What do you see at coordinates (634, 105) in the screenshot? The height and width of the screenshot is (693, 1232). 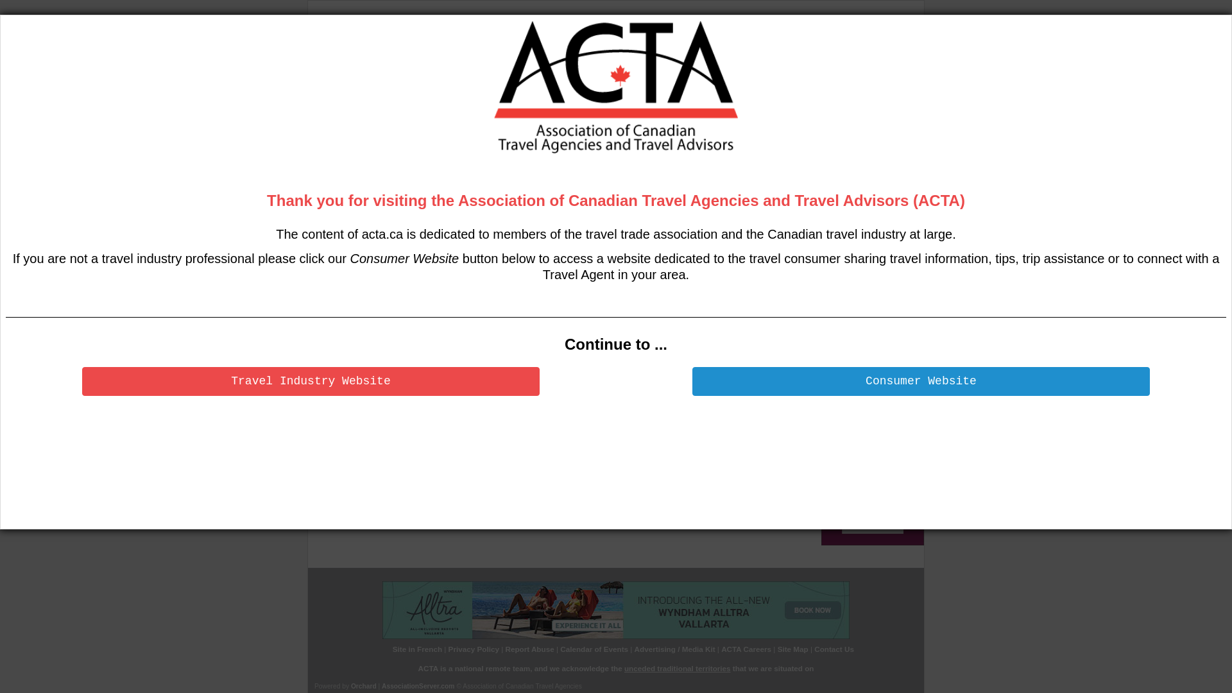 I see `BECOME A TRAVEL ADVISOR` at bounding box center [634, 105].